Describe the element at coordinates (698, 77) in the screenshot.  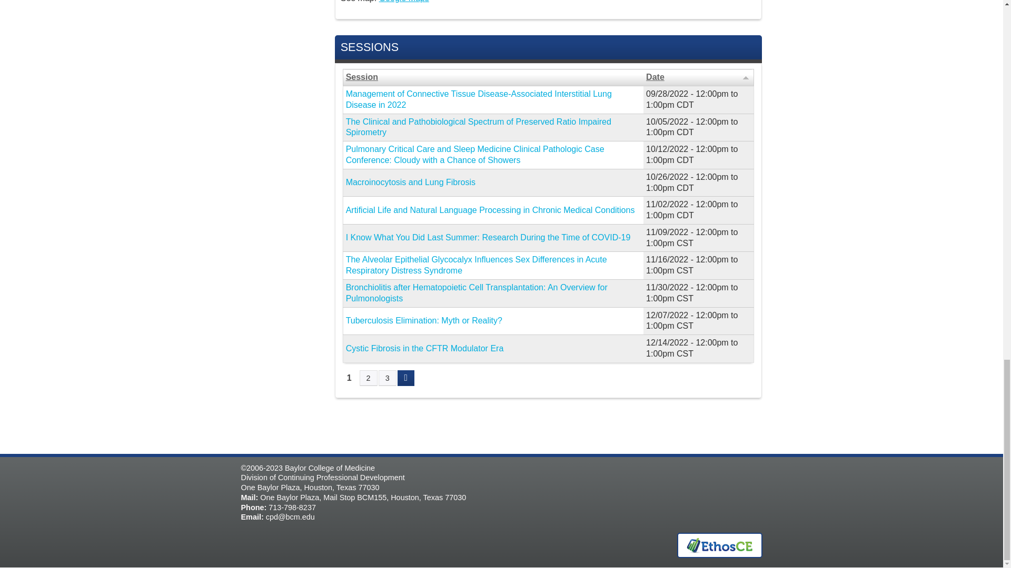
I see `sort by Date` at that location.